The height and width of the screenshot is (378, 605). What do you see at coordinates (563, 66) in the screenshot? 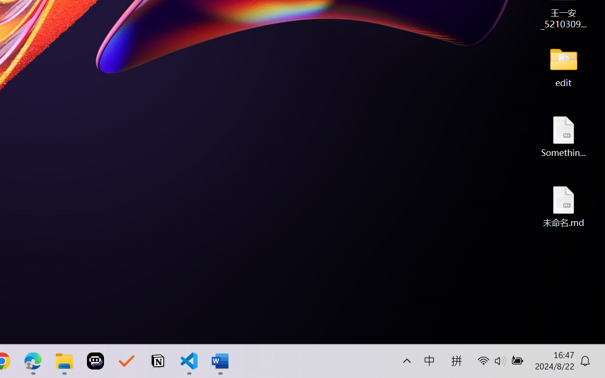
I see `edit` at bounding box center [563, 66].